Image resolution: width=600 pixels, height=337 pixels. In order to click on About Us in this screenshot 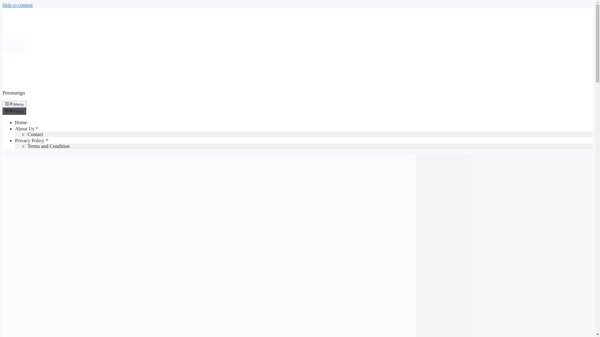, I will do `click(27, 129)`.